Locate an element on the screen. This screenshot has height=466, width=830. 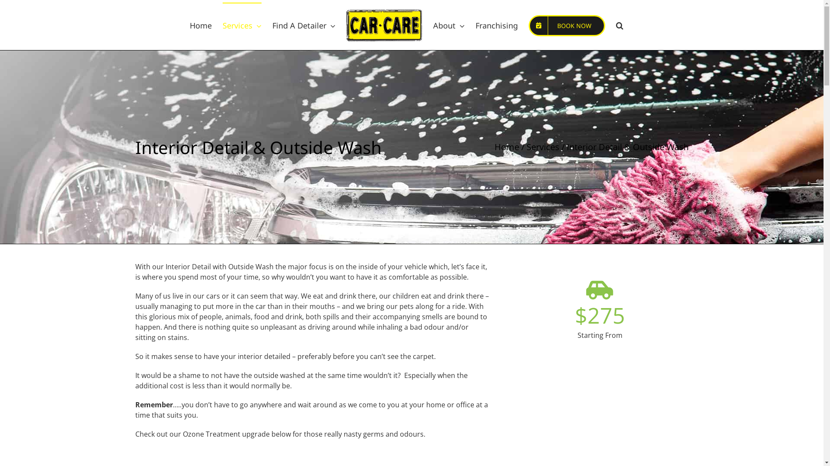
Home is located at coordinates (507, 147).